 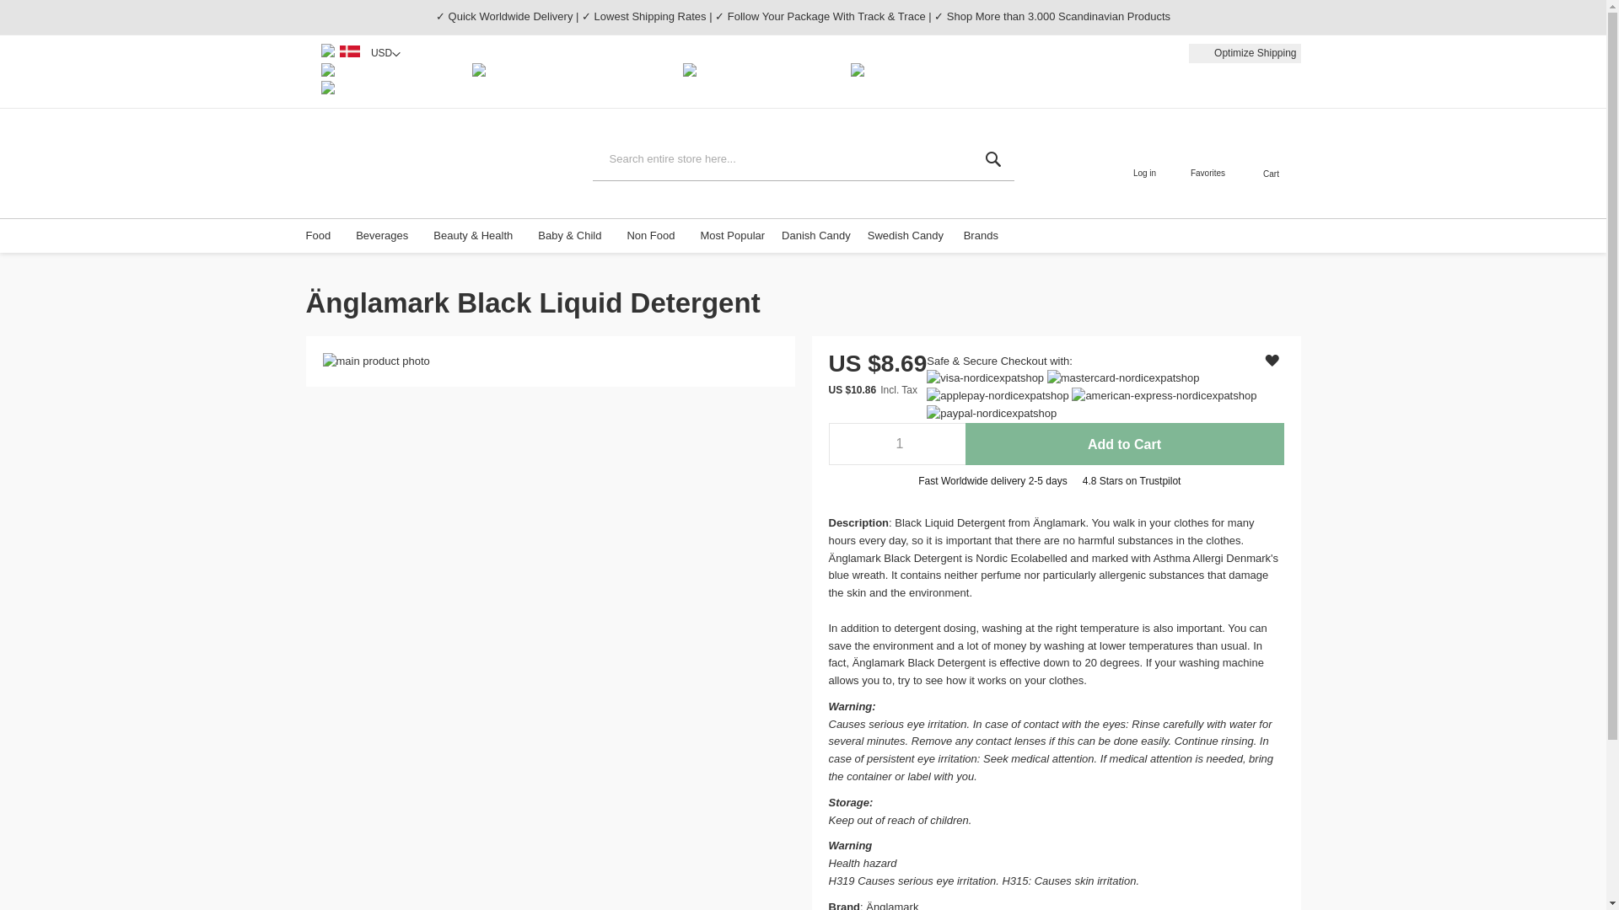 What do you see at coordinates (896, 443) in the screenshot?
I see `1` at bounding box center [896, 443].